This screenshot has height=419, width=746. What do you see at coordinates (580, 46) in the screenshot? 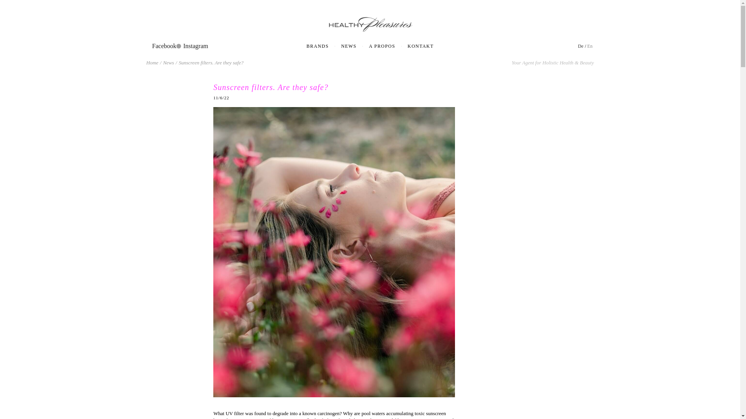
I see `De` at bounding box center [580, 46].